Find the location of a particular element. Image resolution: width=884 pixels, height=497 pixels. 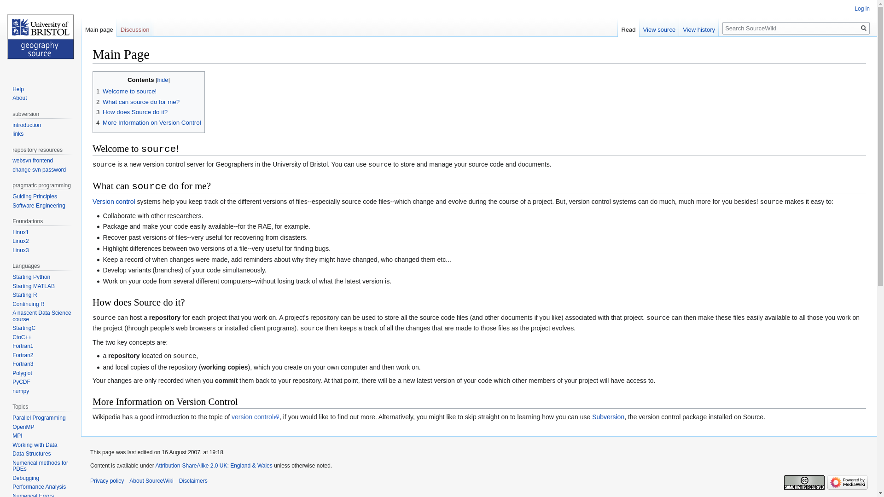

Guiding Principles is located at coordinates (35, 196).